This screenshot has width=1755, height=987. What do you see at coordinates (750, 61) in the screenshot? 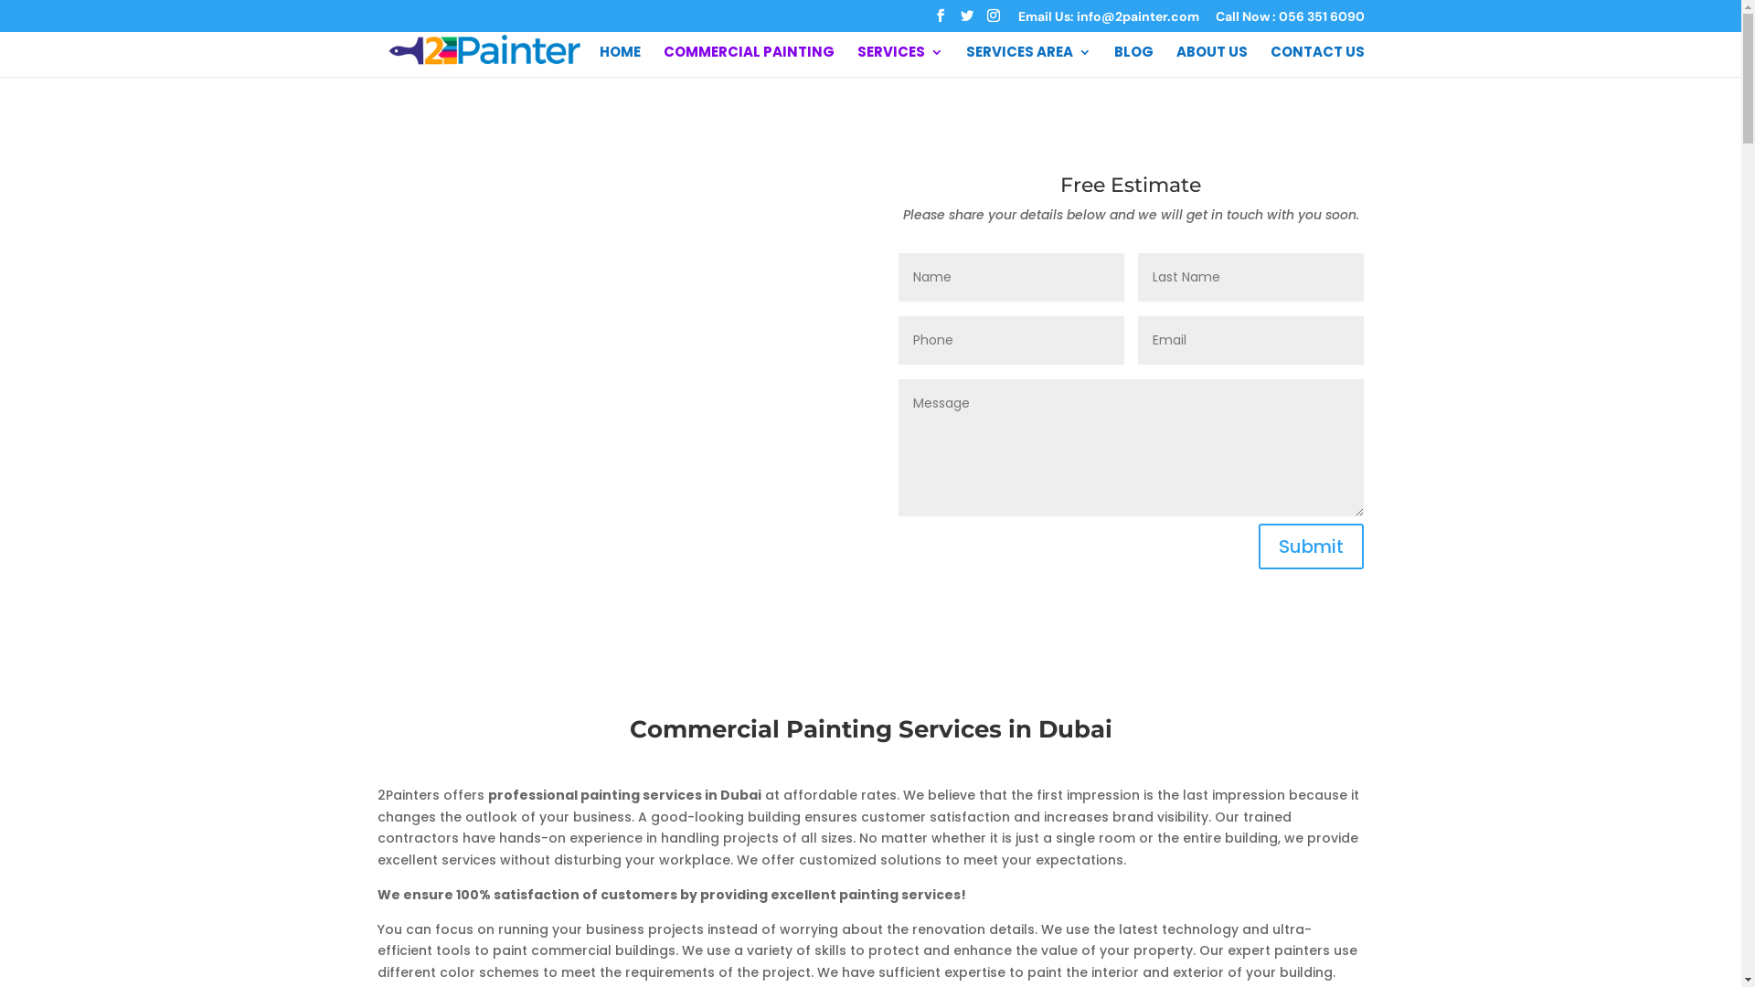
I see `COMMERCIAL PAINTING` at bounding box center [750, 61].